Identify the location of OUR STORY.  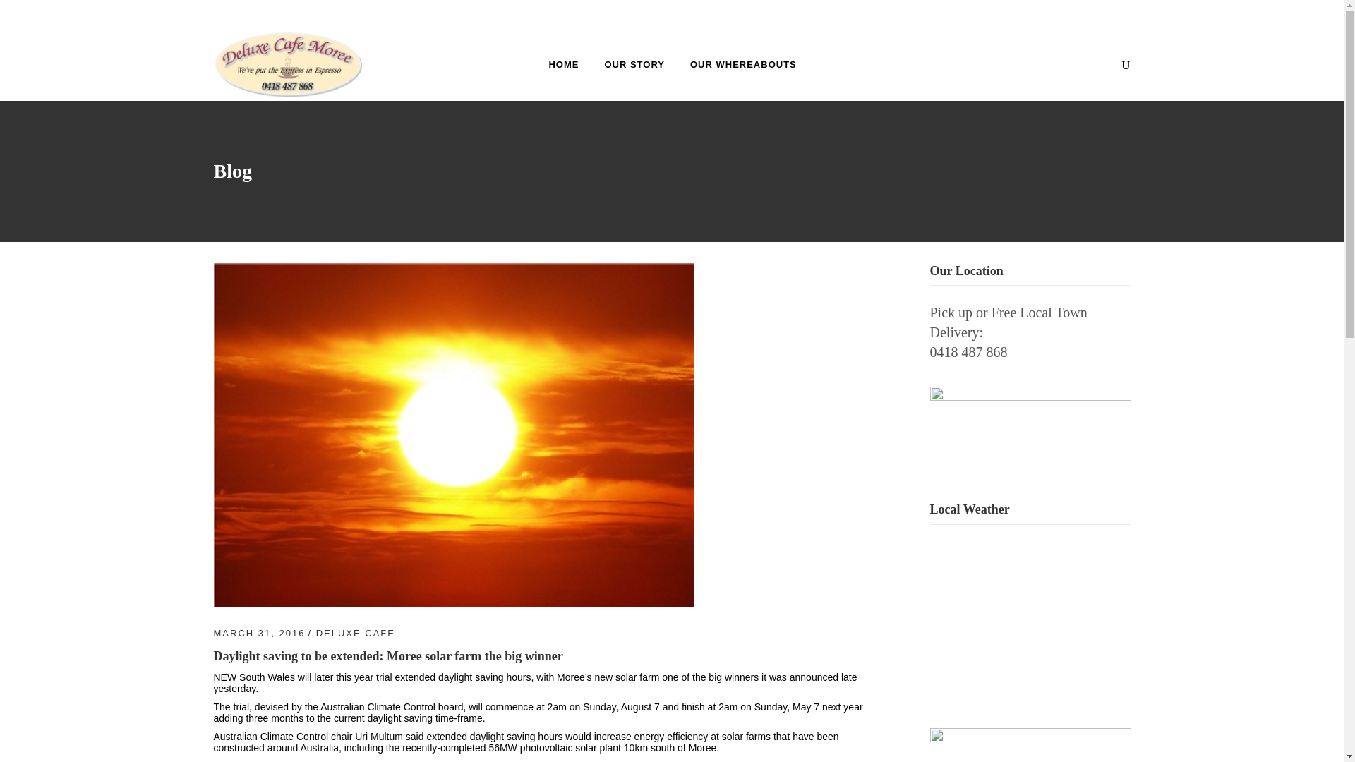
(634, 64).